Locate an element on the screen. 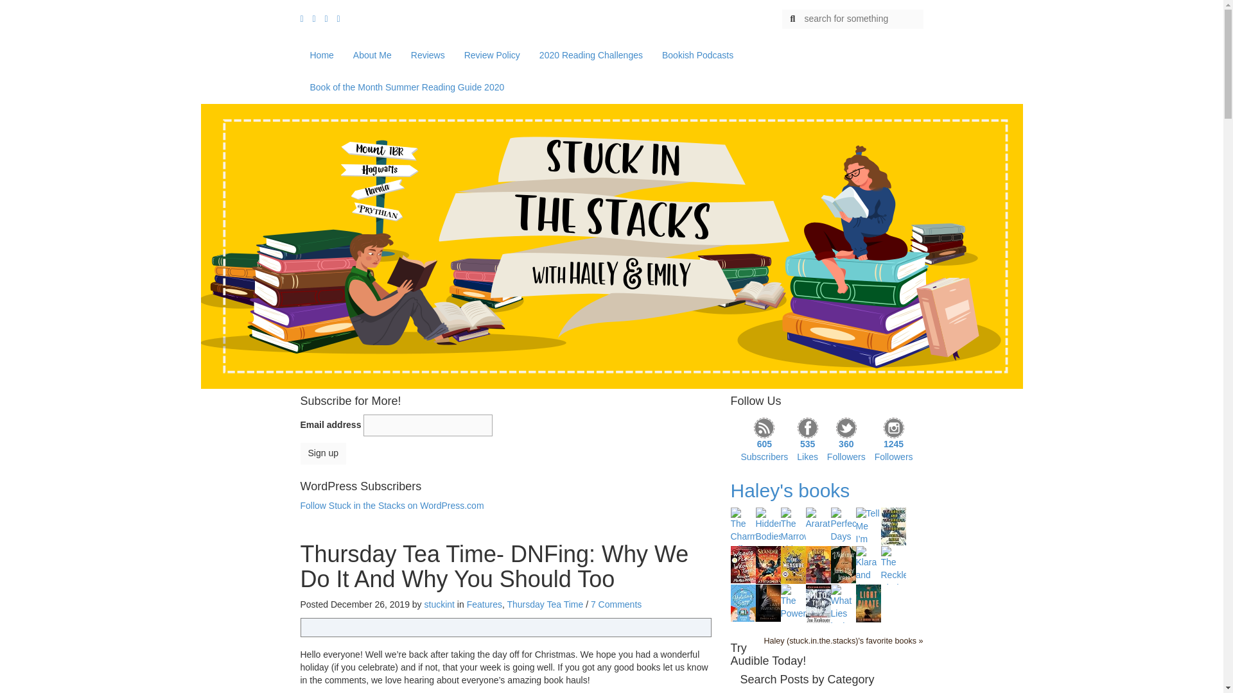 Image resolution: width=1233 pixels, height=693 pixels. 7 Comments is located at coordinates (615, 604).